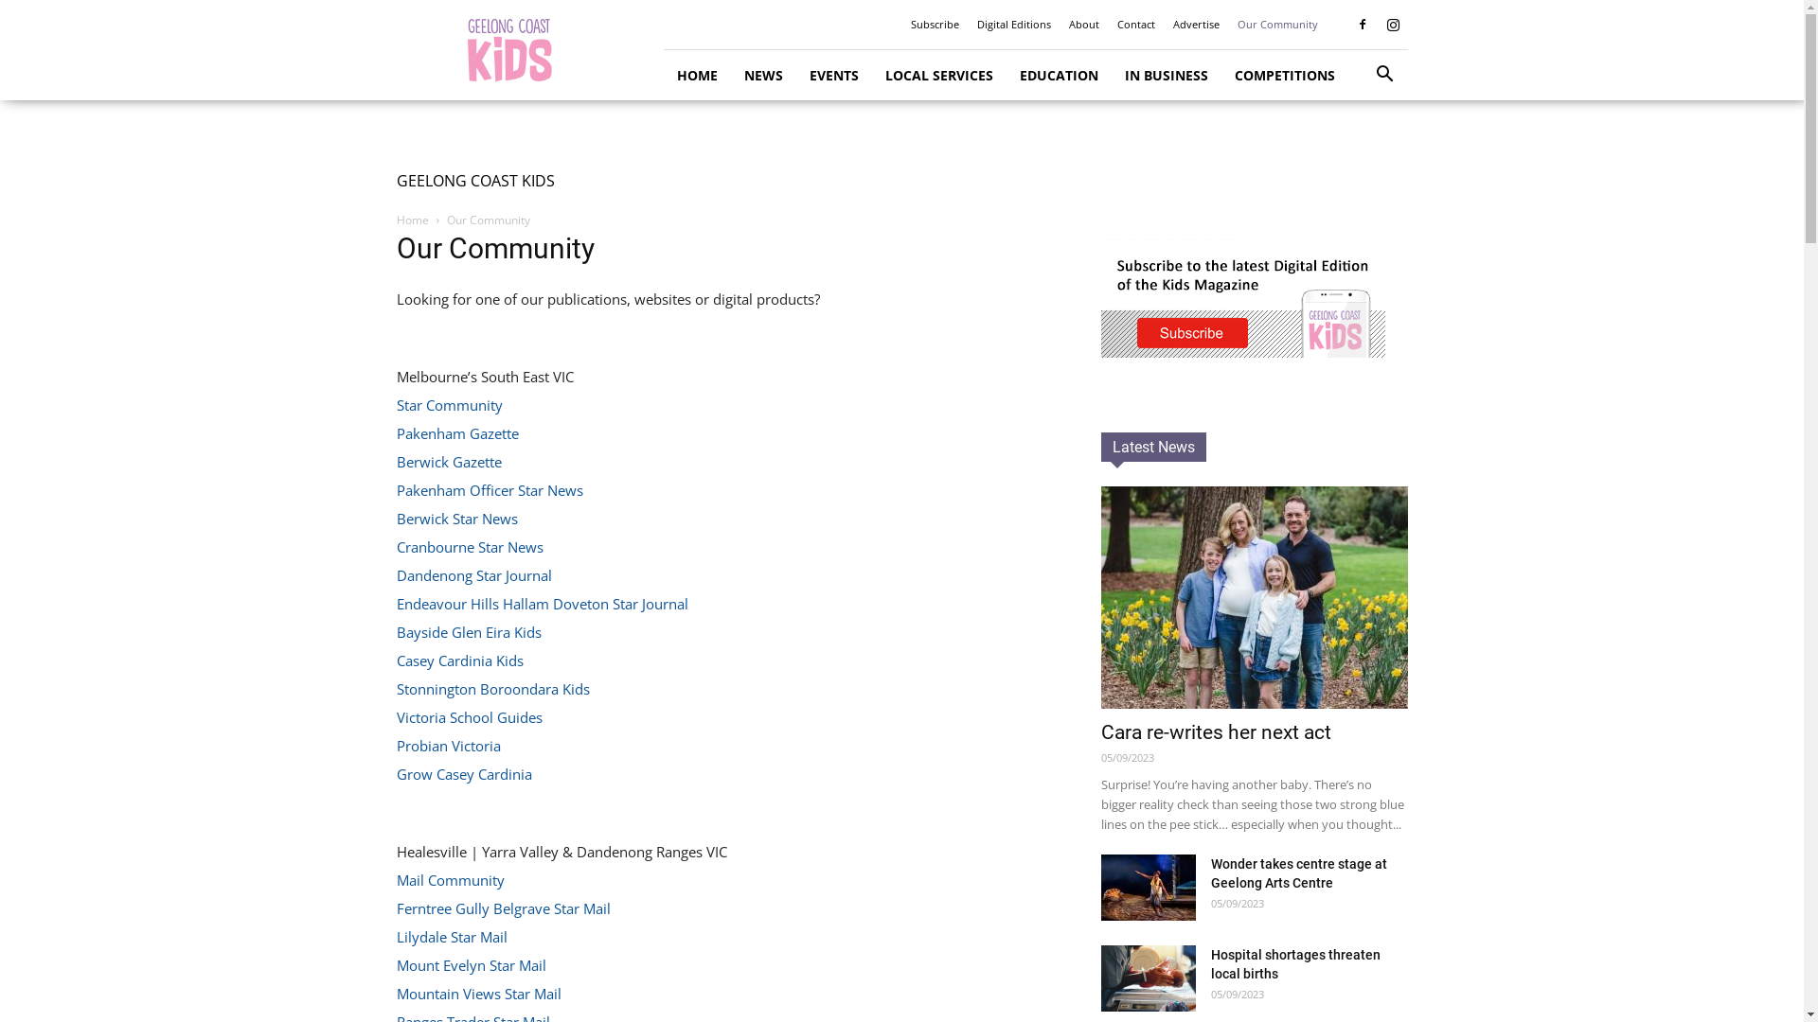  What do you see at coordinates (451, 937) in the screenshot?
I see `Lilydale Star Mail` at bounding box center [451, 937].